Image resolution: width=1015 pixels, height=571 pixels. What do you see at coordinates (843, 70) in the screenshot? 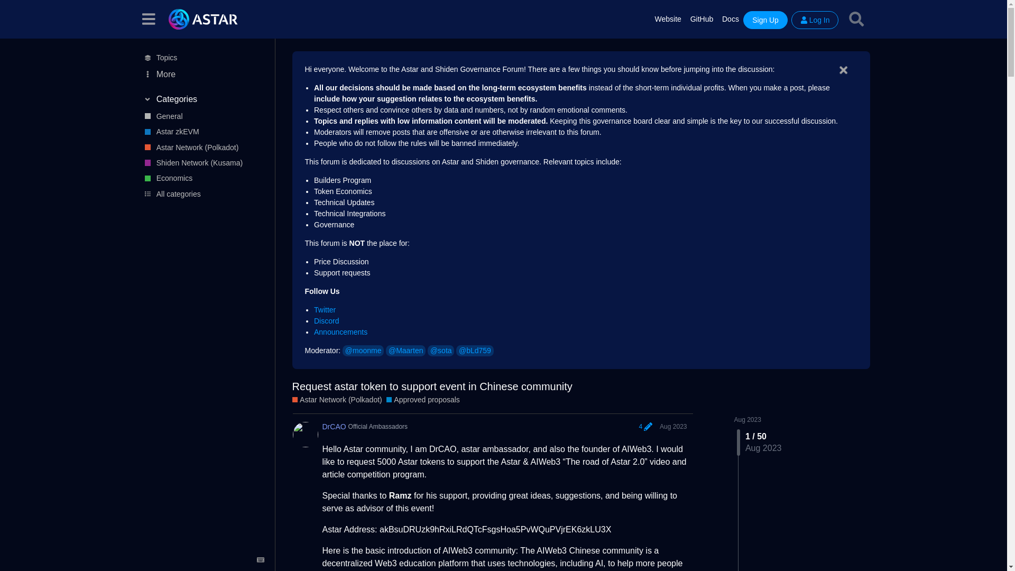
I see `Dismiss this banner` at bounding box center [843, 70].